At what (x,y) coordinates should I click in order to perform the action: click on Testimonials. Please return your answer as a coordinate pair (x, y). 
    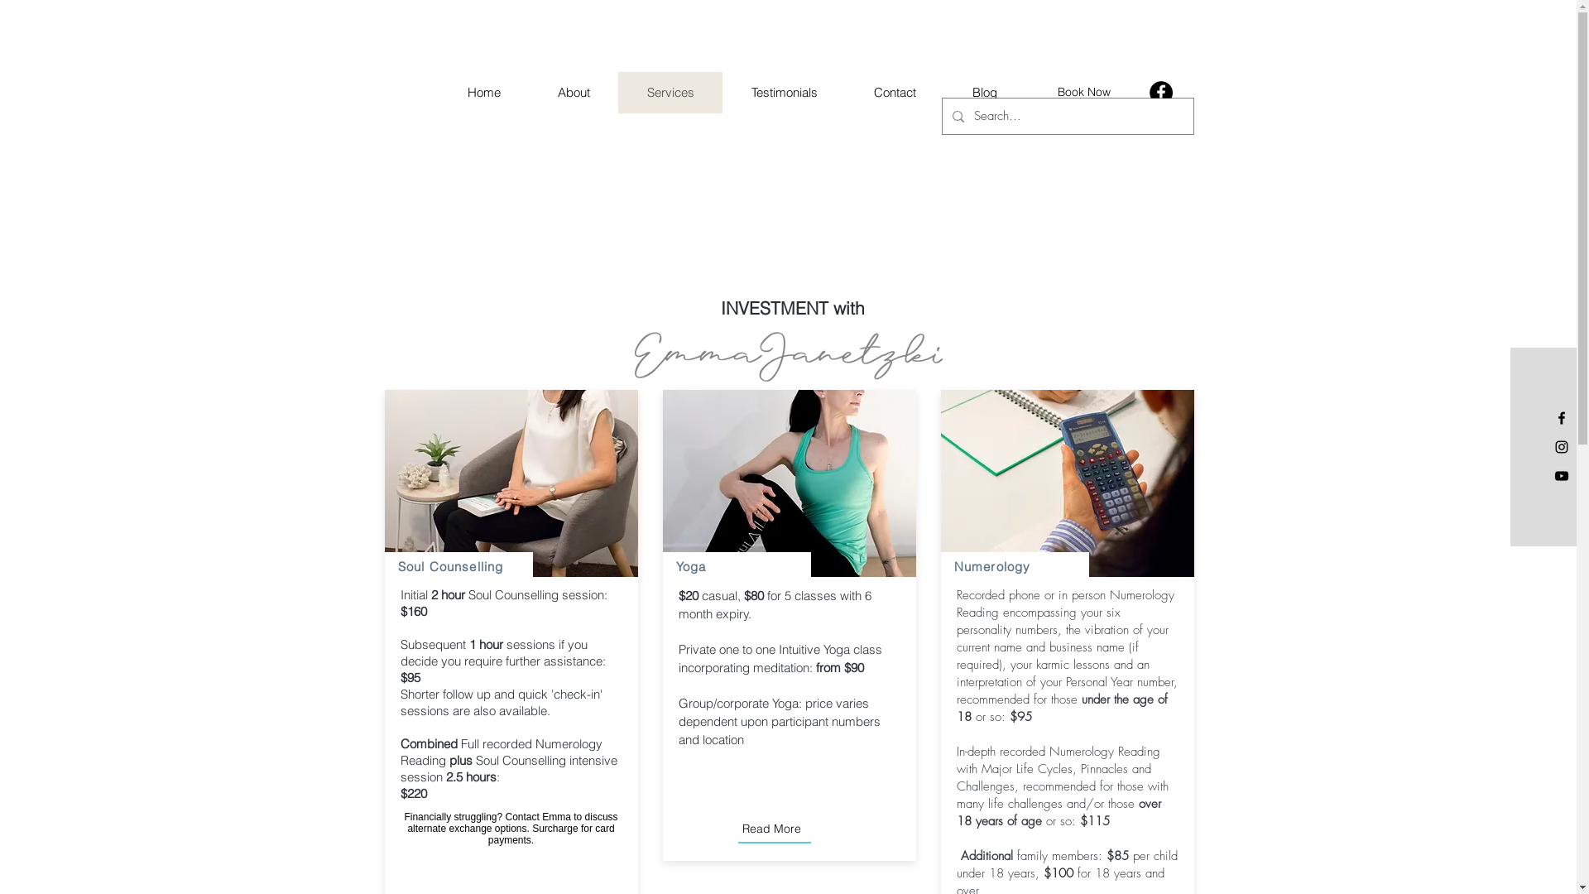
    Looking at the image, I should click on (783, 93).